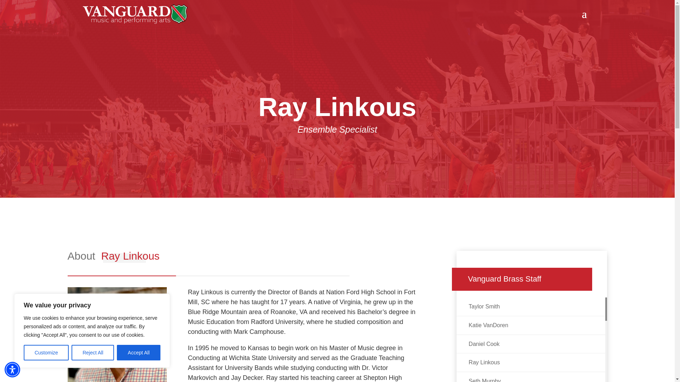 The height and width of the screenshot is (382, 680). Describe the element at coordinates (117, 335) in the screenshot. I see `Ray-Linkous` at that location.